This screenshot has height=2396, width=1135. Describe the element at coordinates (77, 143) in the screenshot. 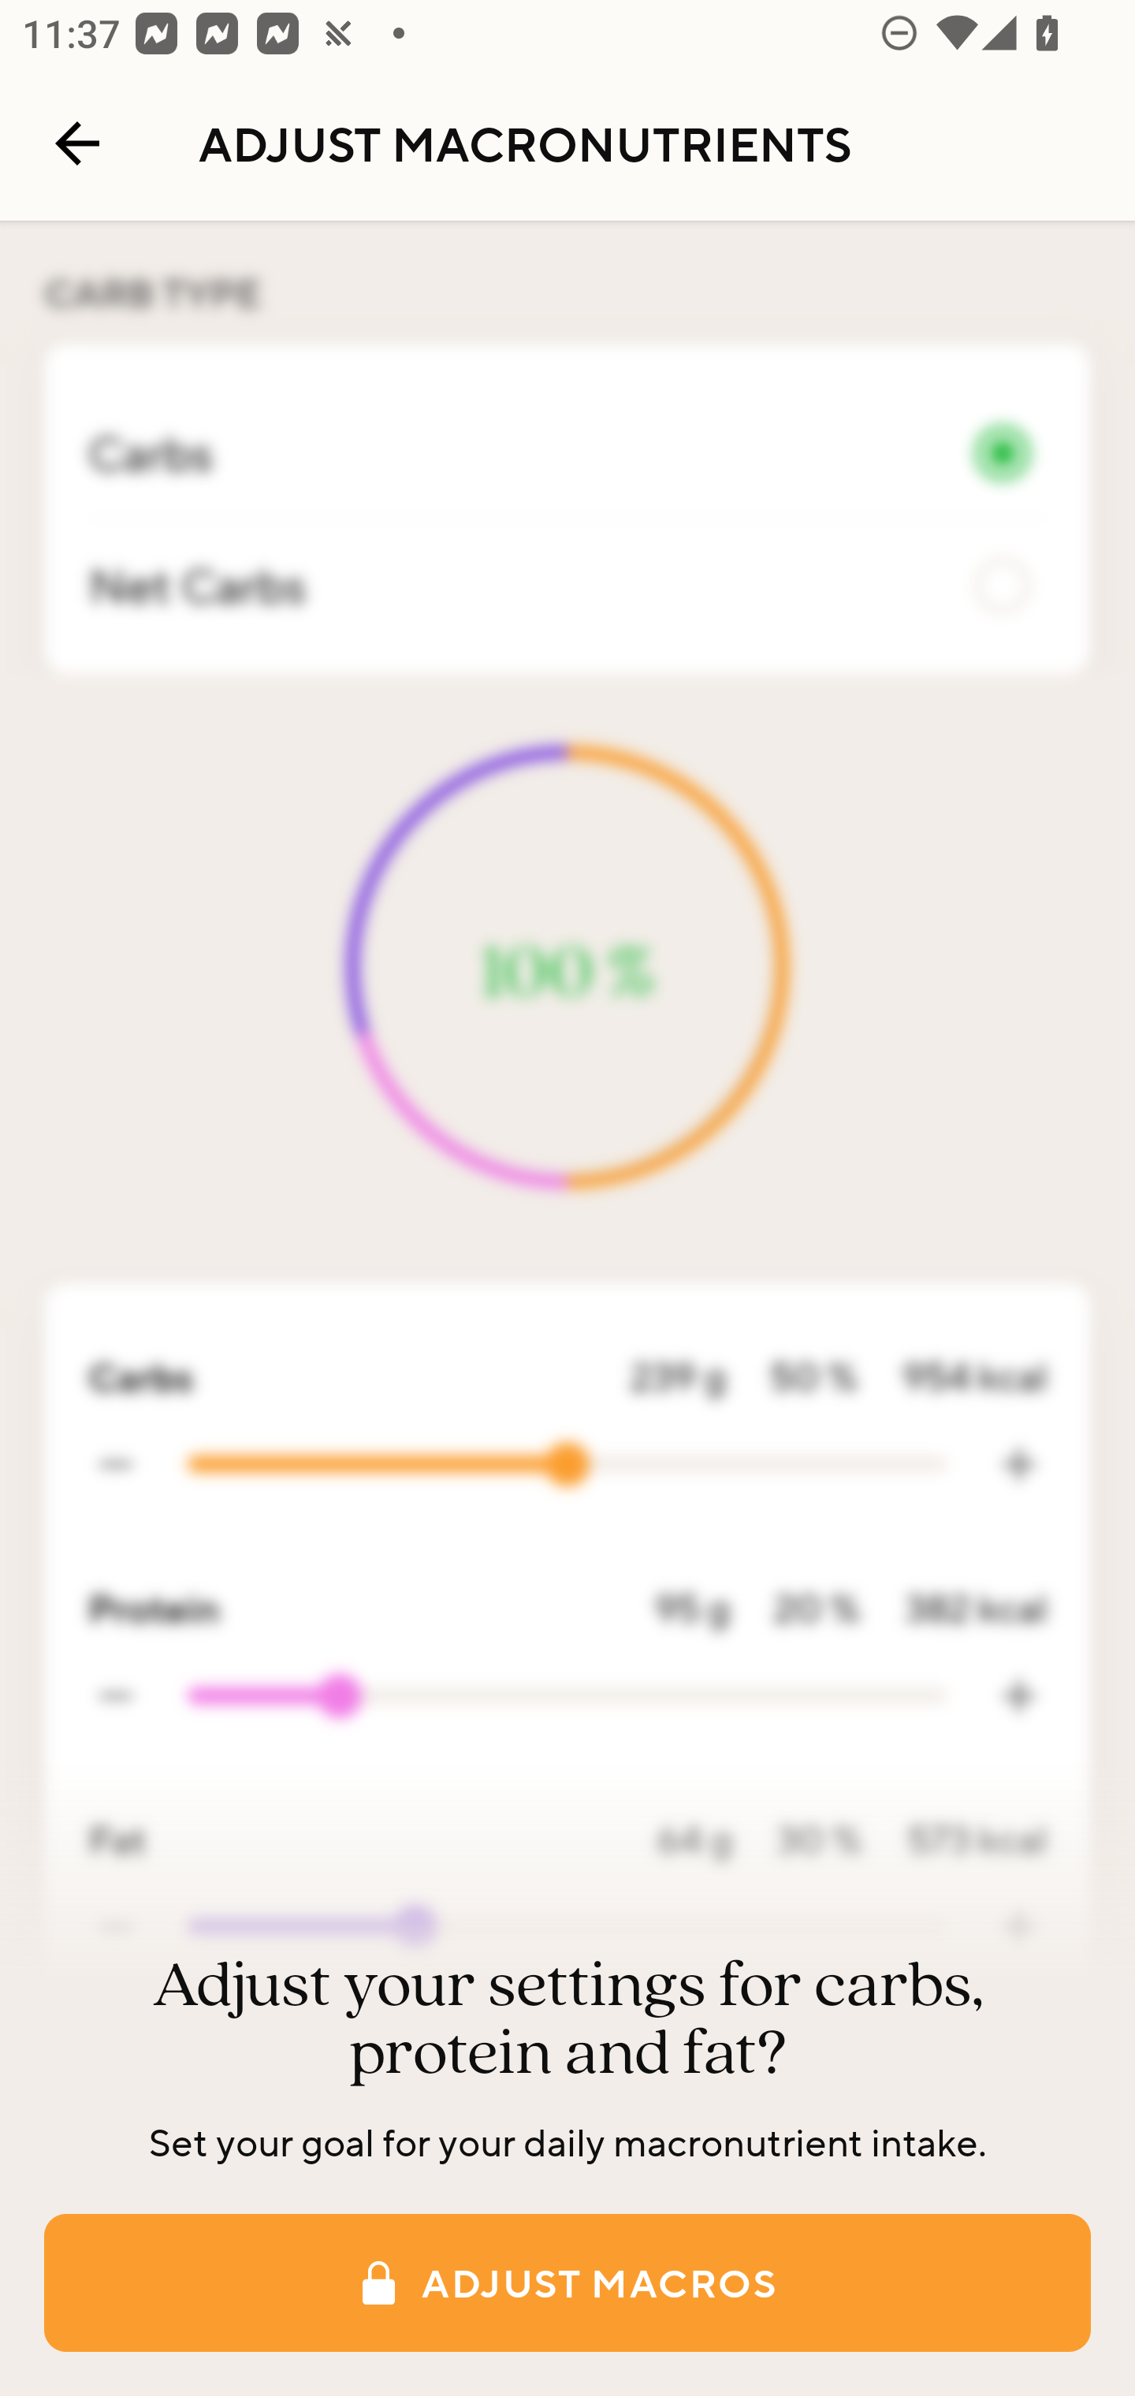

I see `Navigate up` at that location.